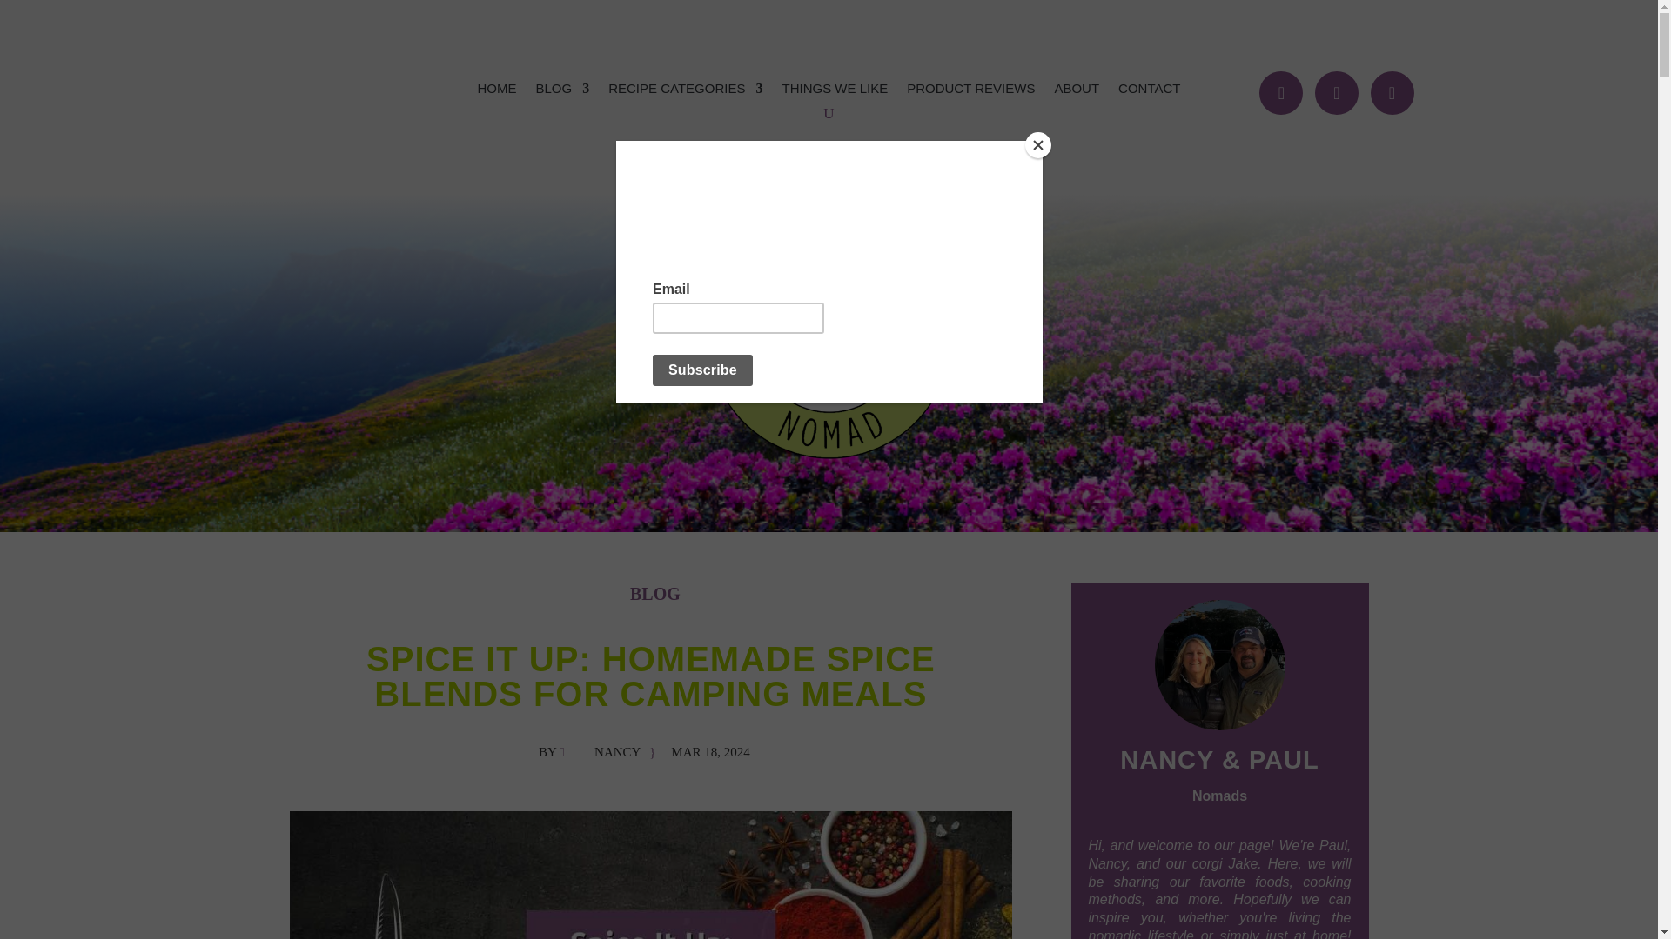 This screenshot has width=1671, height=939. What do you see at coordinates (684, 92) in the screenshot?
I see `RECIPE CATEGORIES` at bounding box center [684, 92].